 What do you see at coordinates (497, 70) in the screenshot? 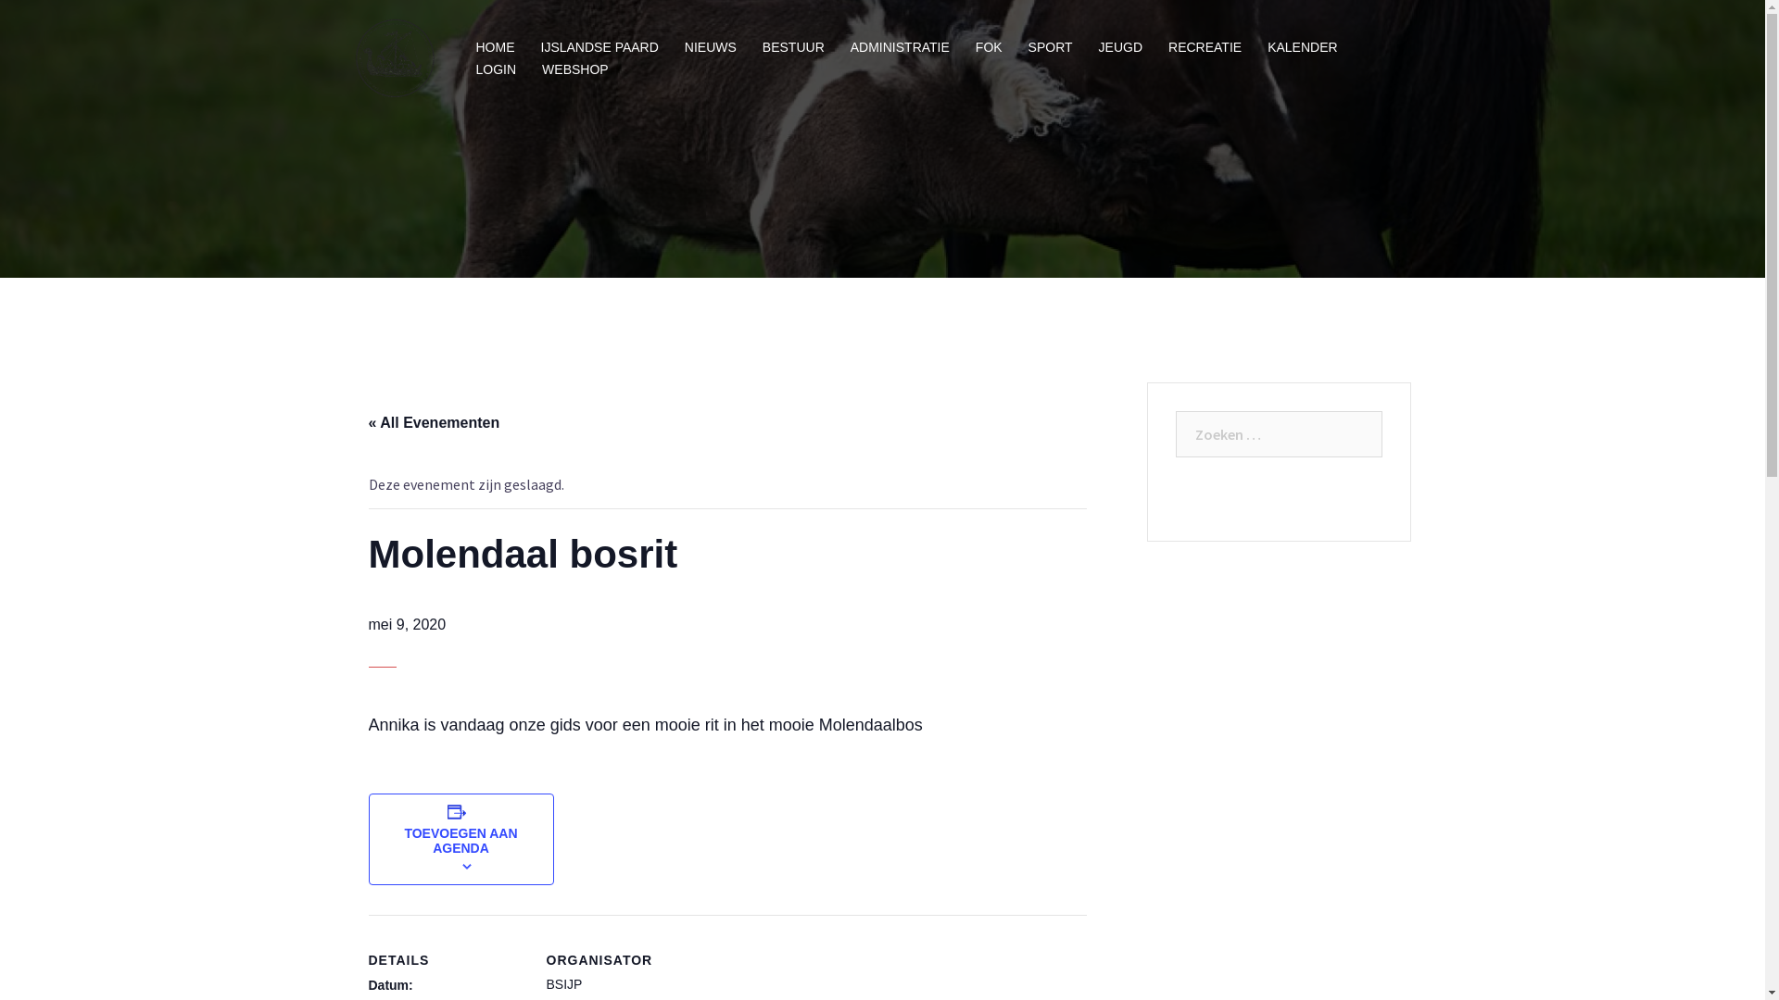
I see `LOGIN` at bounding box center [497, 70].